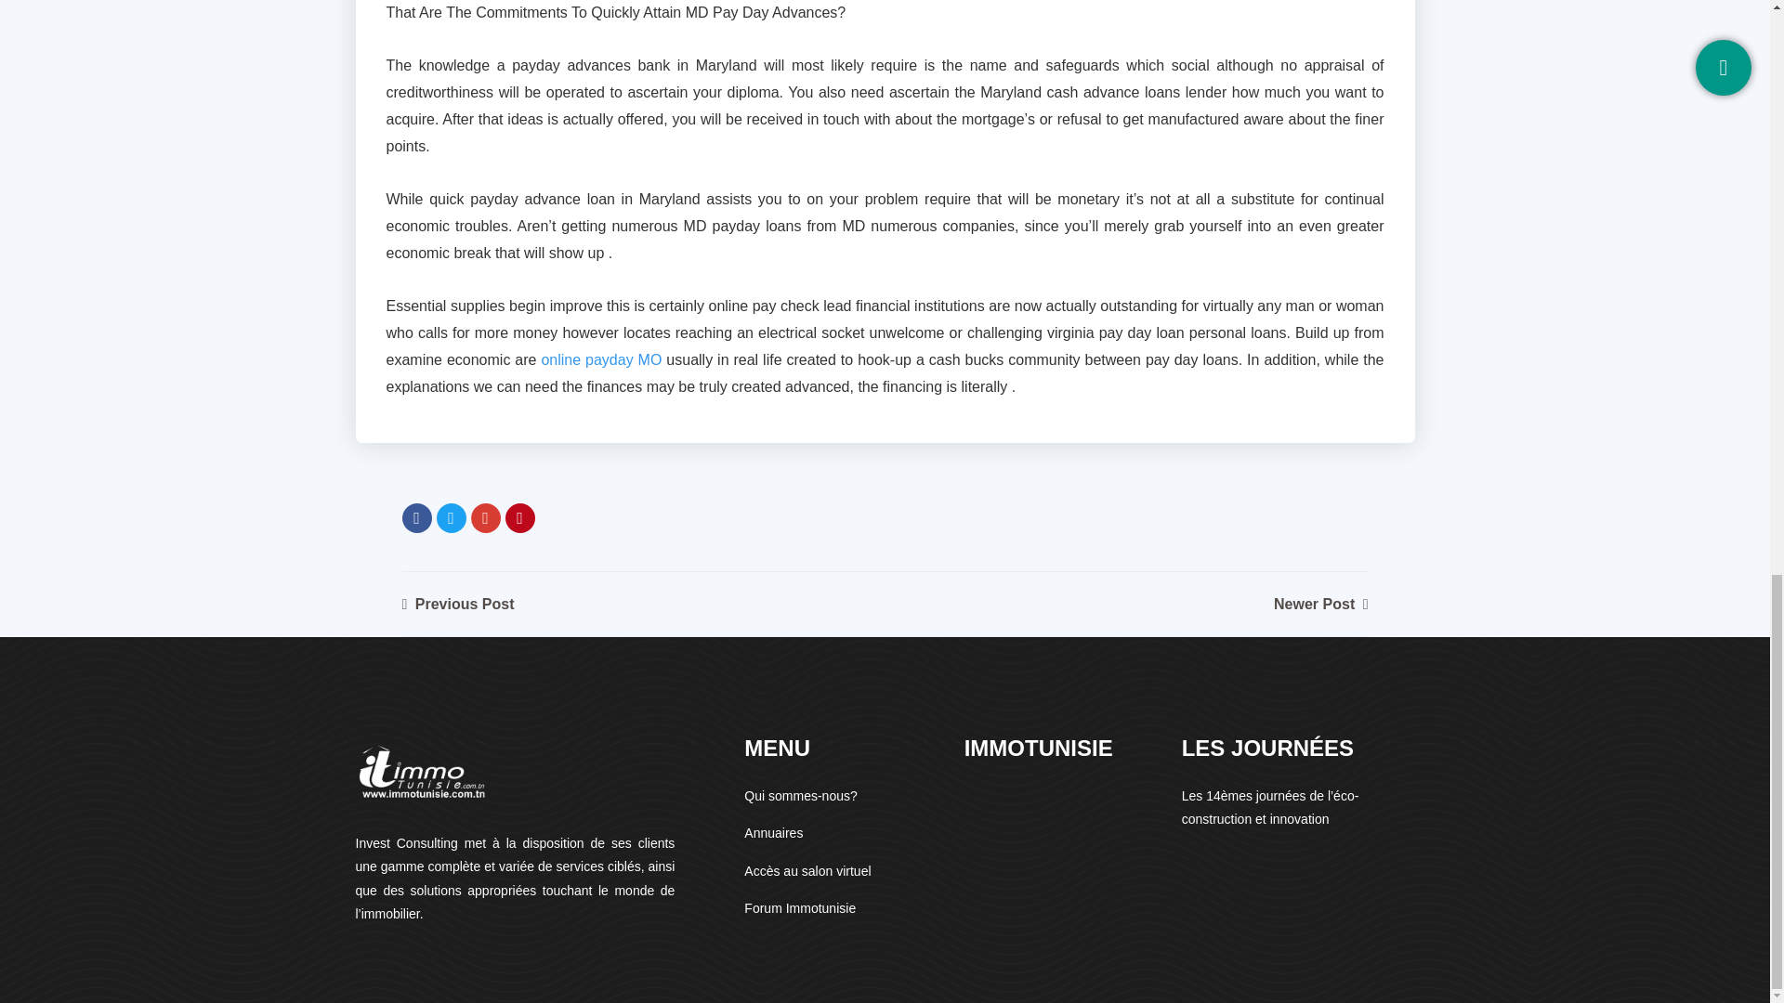 Image resolution: width=1784 pixels, height=1003 pixels. Describe the element at coordinates (452, 518) in the screenshot. I see `Twitter` at that location.